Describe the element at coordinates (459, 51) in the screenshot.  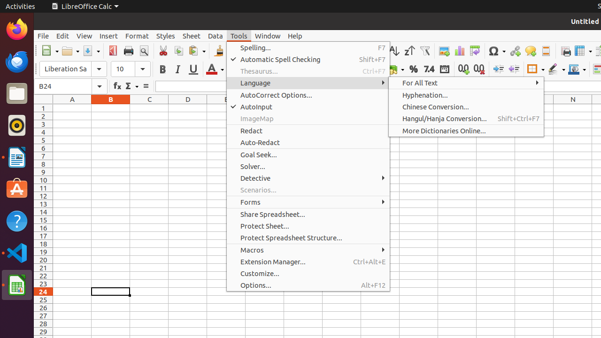
I see `Chart` at that location.